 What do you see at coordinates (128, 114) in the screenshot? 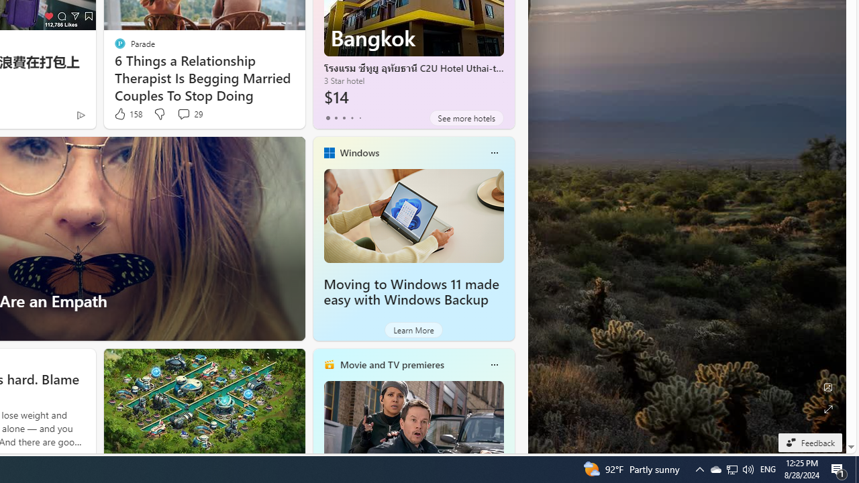
I see `158 Like` at bounding box center [128, 114].